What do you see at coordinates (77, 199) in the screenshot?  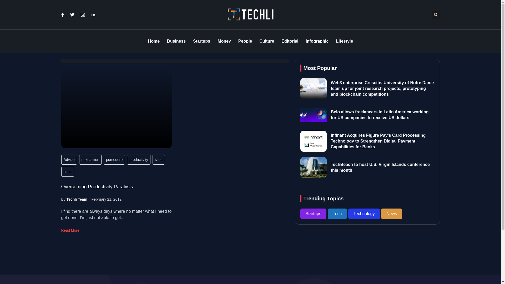 I see `Techli Team` at bounding box center [77, 199].